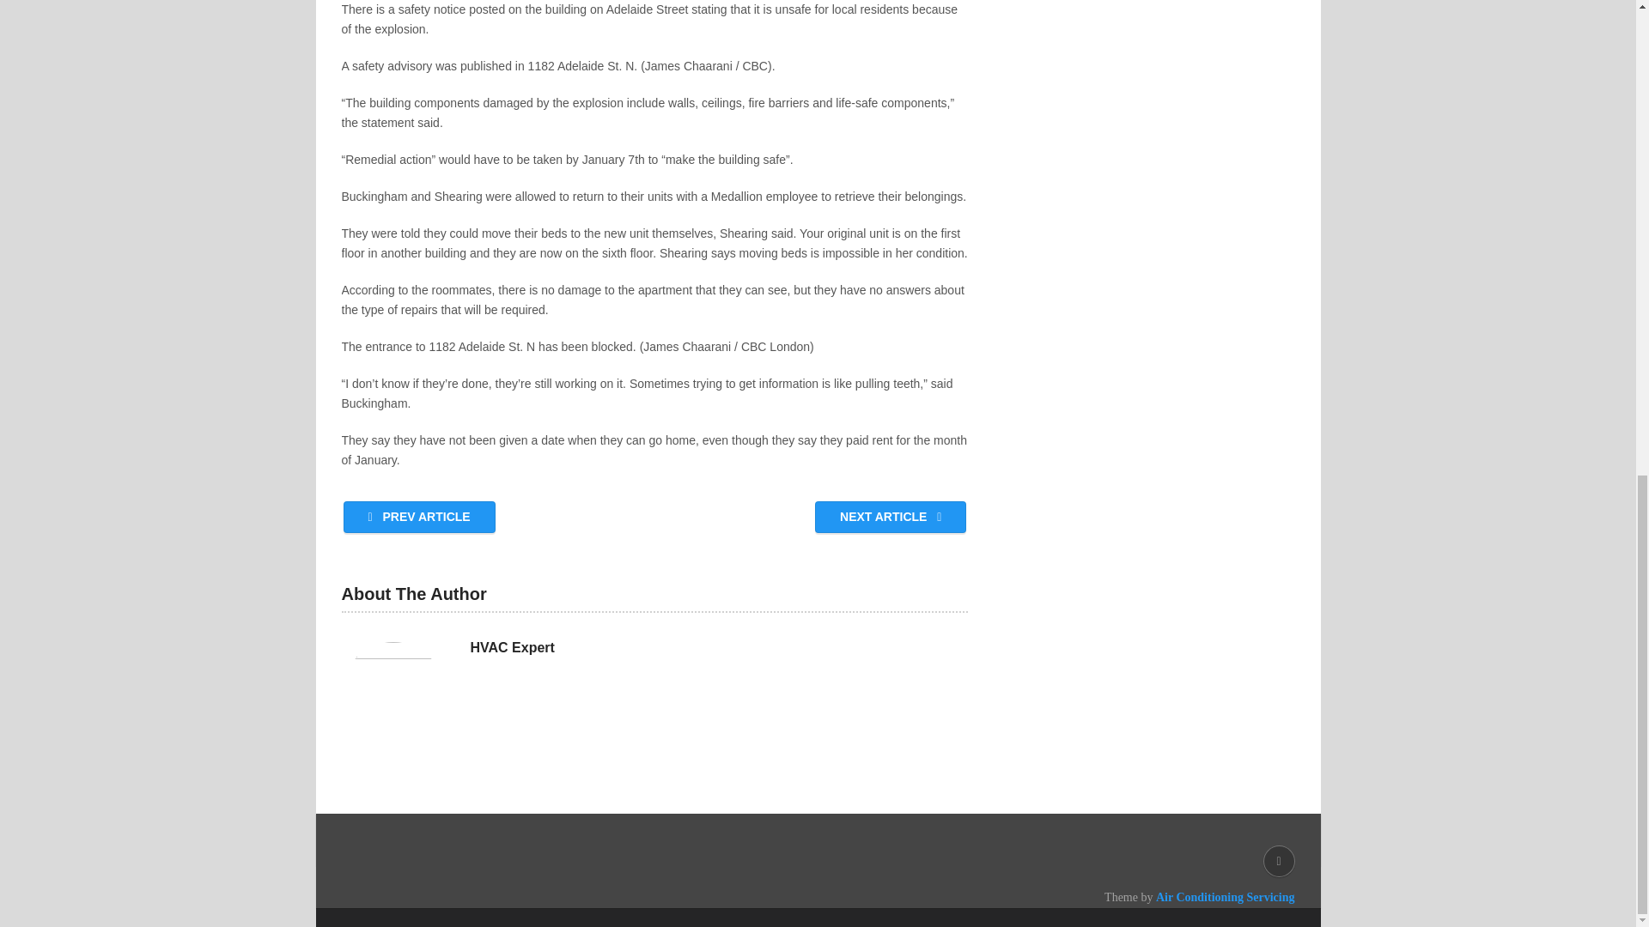 The image size is (1649, 927). What do you see at coordinates (526, 897) in the screenshot?
I see ` AIR CONDITIONING SERVICING DAILY` at bounding box center [526, 897].